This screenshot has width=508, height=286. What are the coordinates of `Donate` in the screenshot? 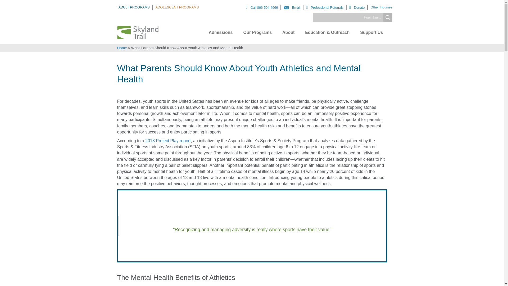 It's located at (359, 7).